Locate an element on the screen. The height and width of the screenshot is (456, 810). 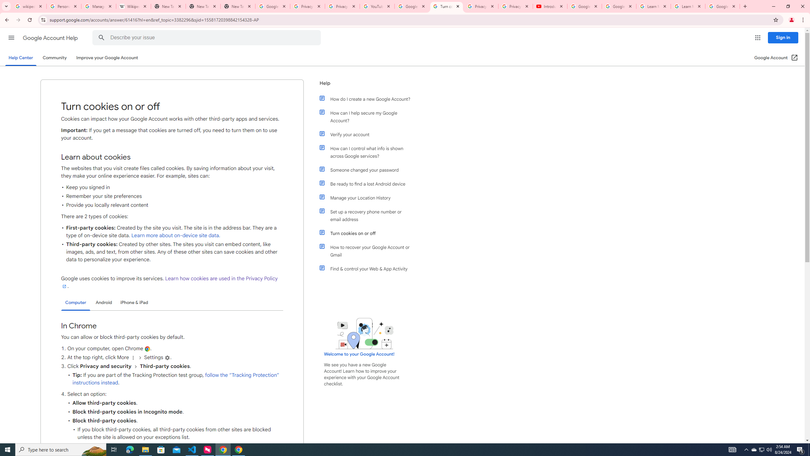
Community is located at coordinates (54, 58).